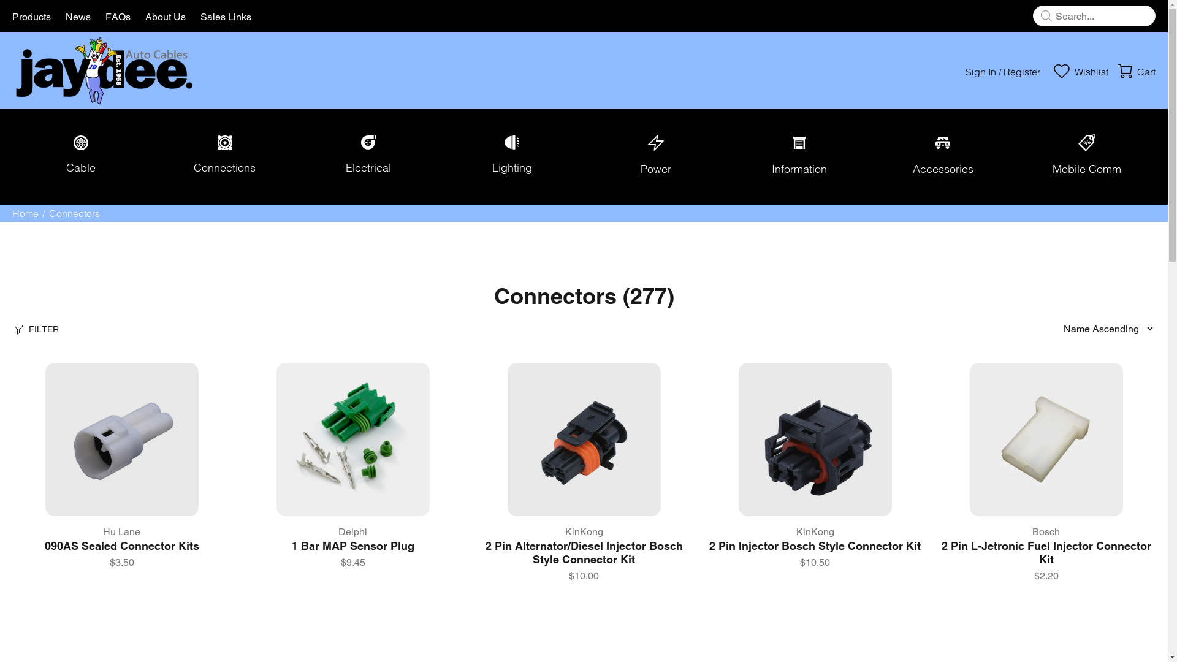 The image size is (1177, 662). What do you see at coordinates (1046, 532) in the screenshot?
I see `Bosch` at bounding box center [1046, 532].